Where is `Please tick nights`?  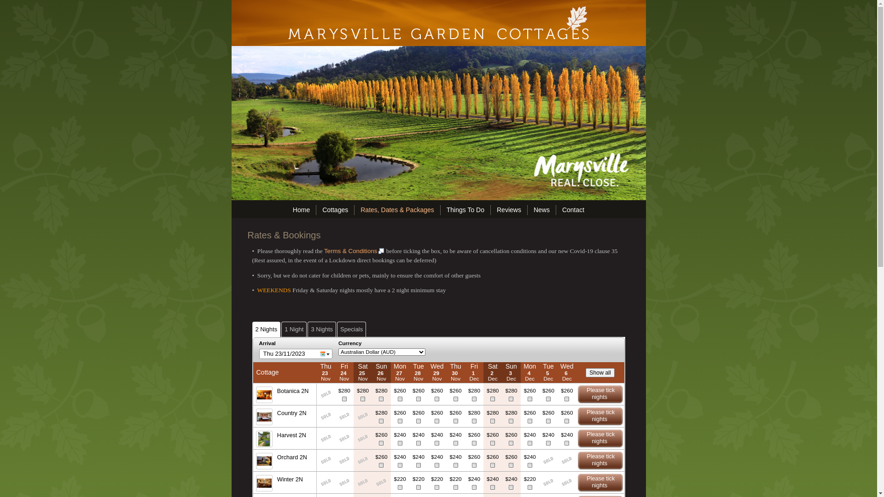
Please tick nights is located at coordinates (600, 461).